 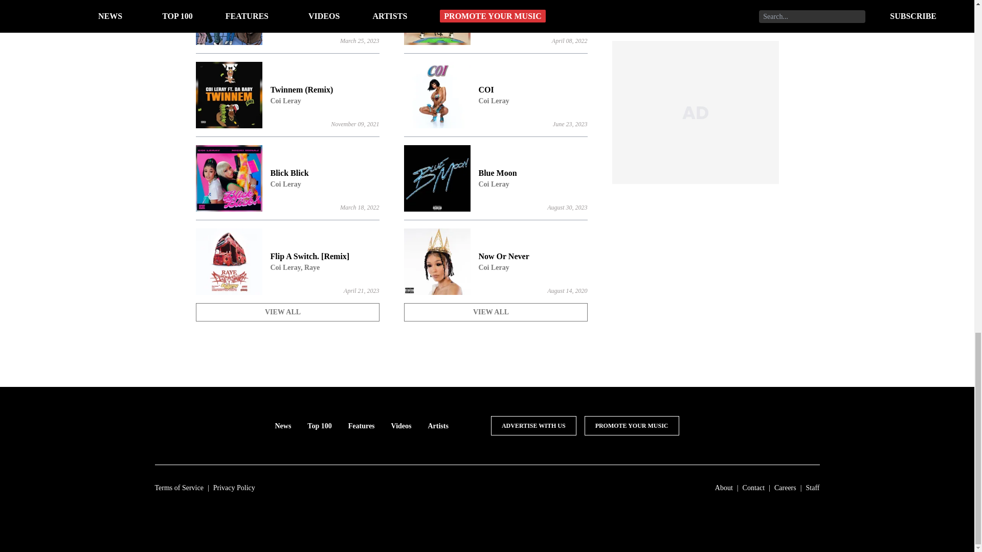 What do you see at coordinates (570, 124) in the screenshot?
I see `March 25, 2023` at bounding box center [570, 124].